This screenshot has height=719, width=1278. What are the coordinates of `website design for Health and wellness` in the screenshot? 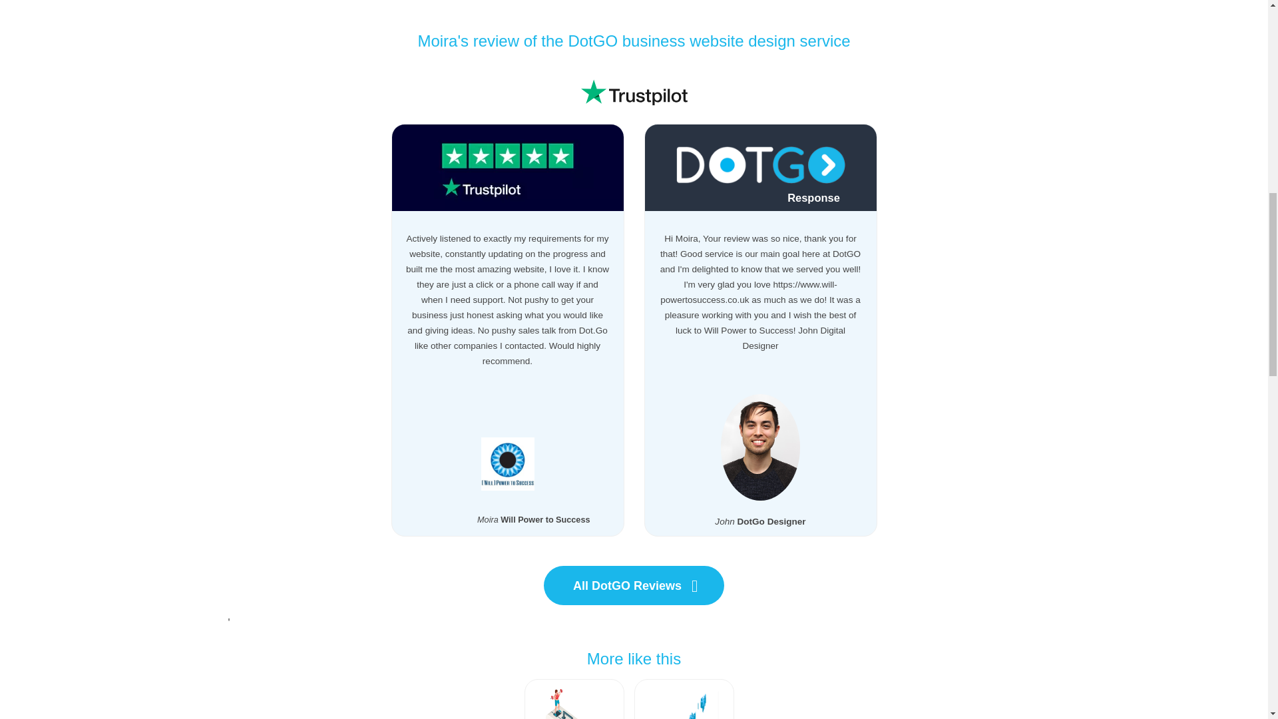 It's located at (574, 704).